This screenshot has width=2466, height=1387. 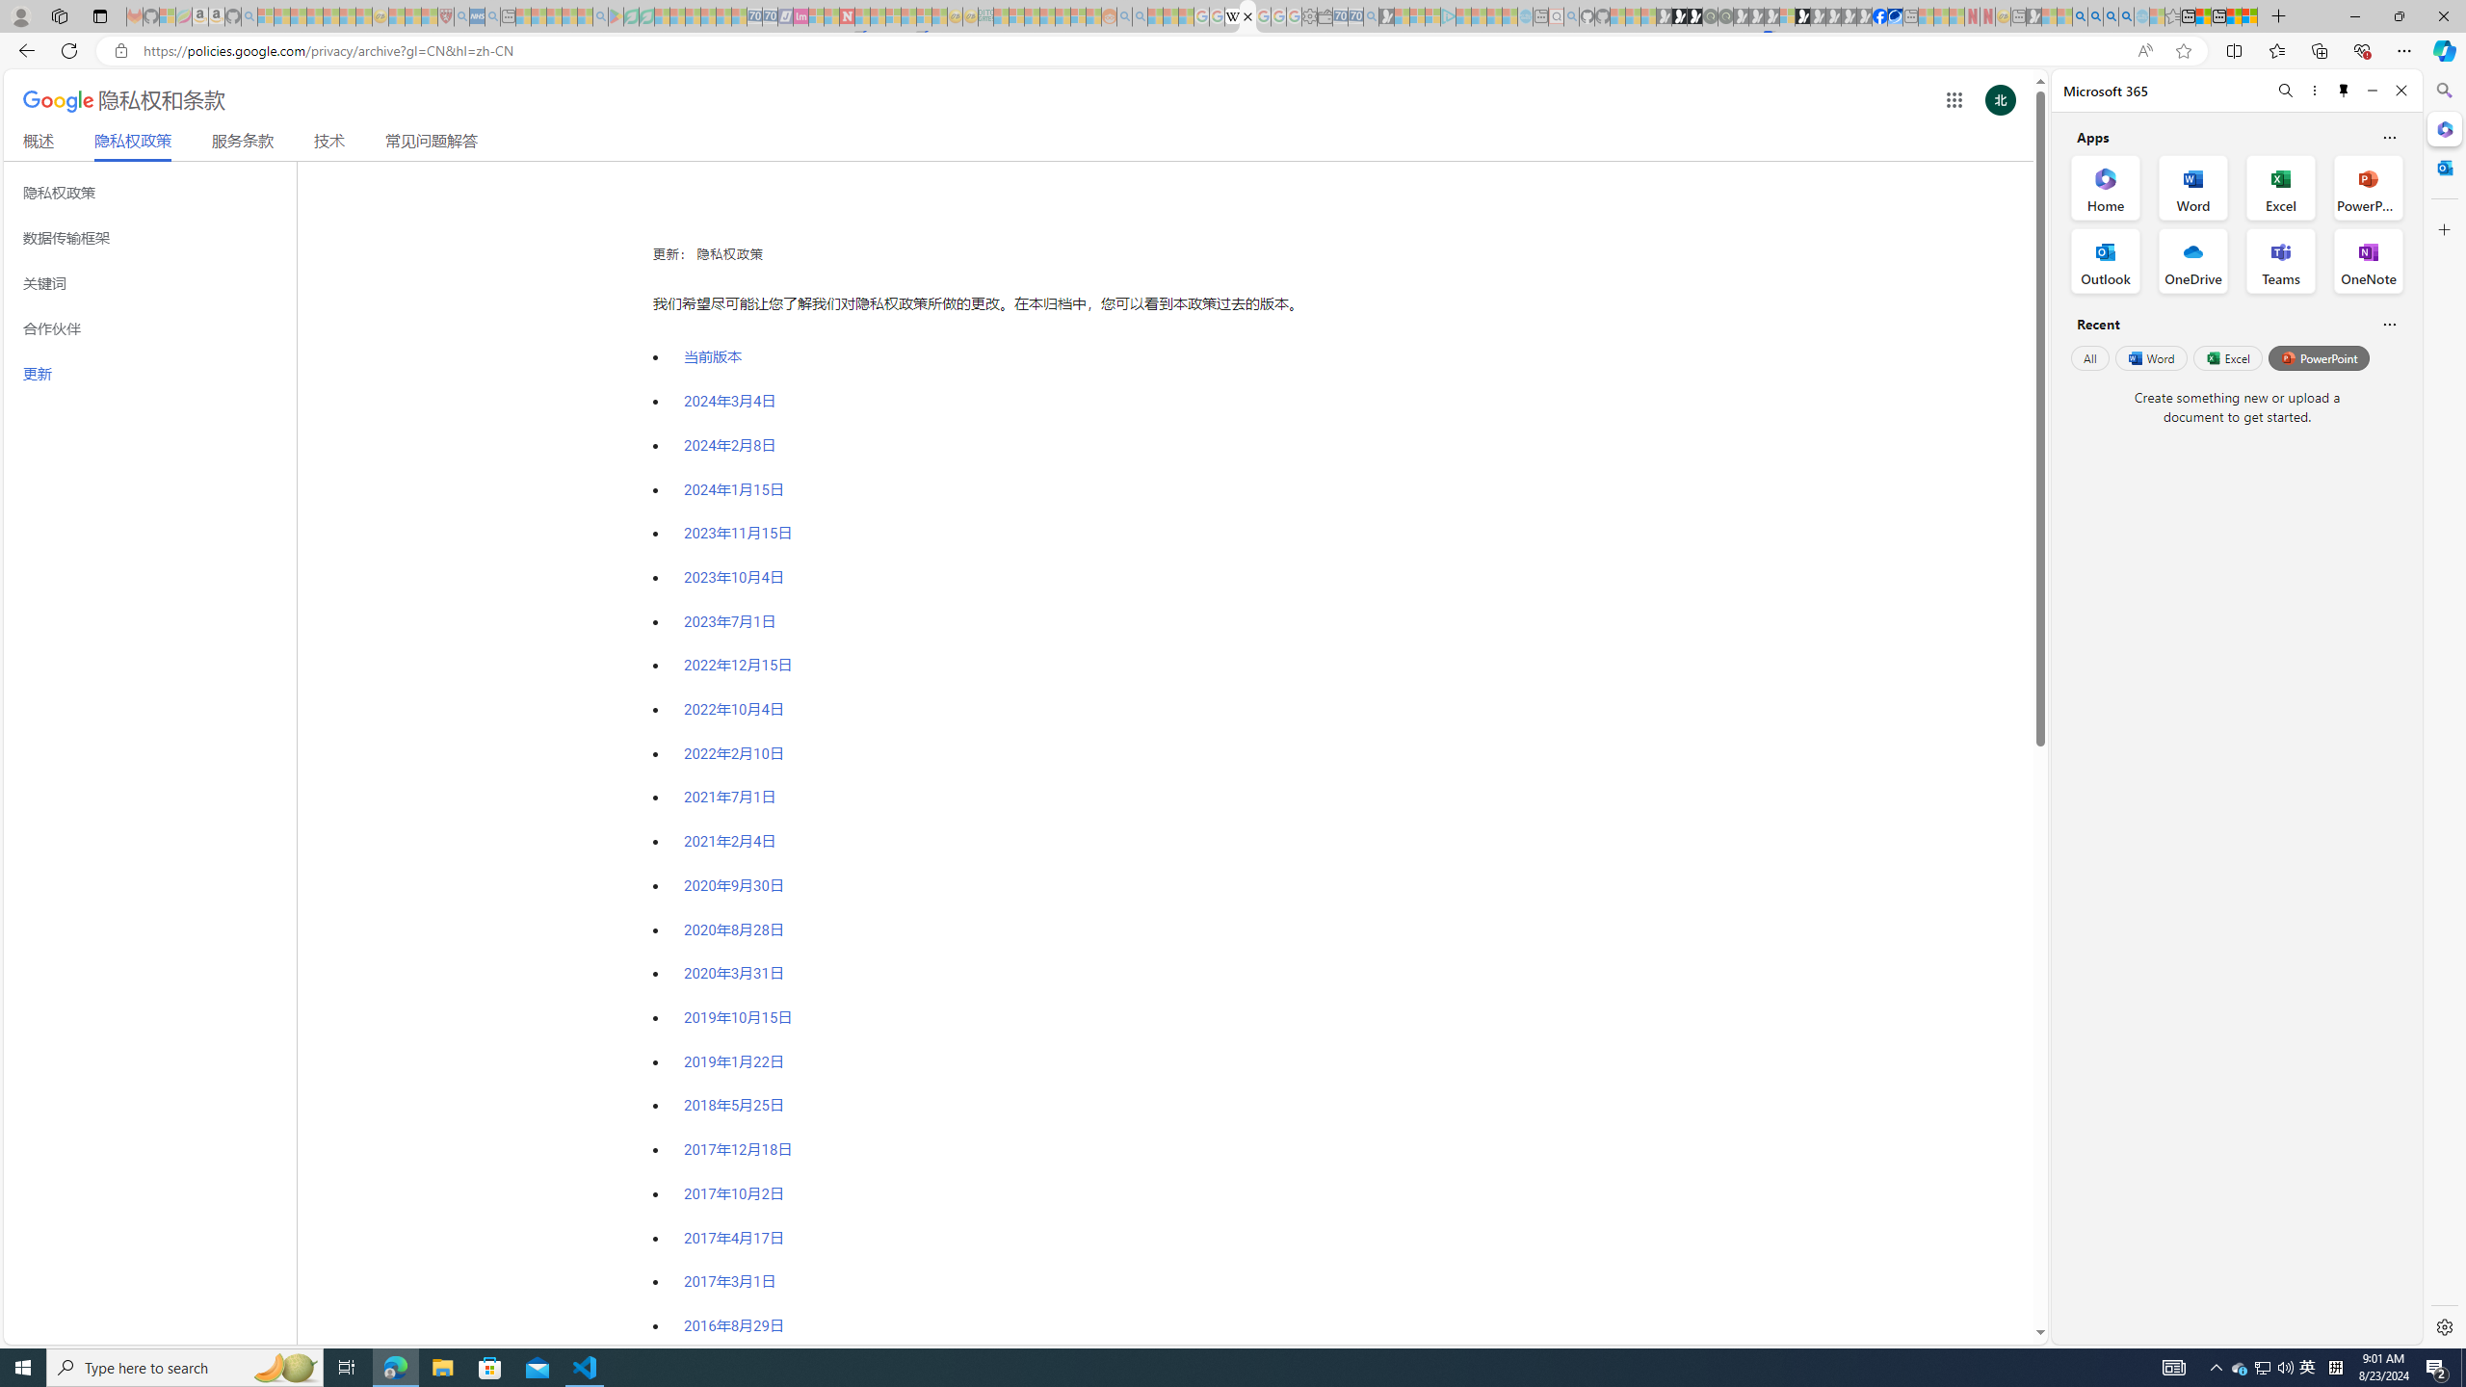 I want to click on Word Office App, so click(x=2193, y=187).